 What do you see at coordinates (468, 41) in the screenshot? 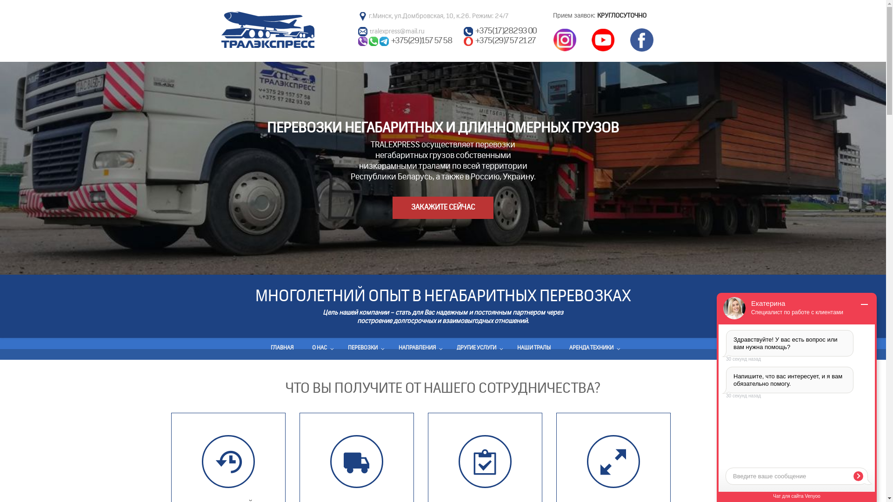
I see `MTS` at bounding box center [468, 41].